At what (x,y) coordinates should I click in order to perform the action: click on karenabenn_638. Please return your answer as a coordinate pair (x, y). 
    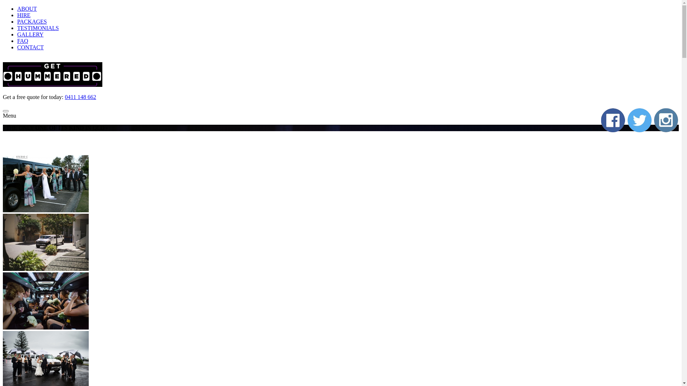
    Looking at the image, I should click on (46, 301).